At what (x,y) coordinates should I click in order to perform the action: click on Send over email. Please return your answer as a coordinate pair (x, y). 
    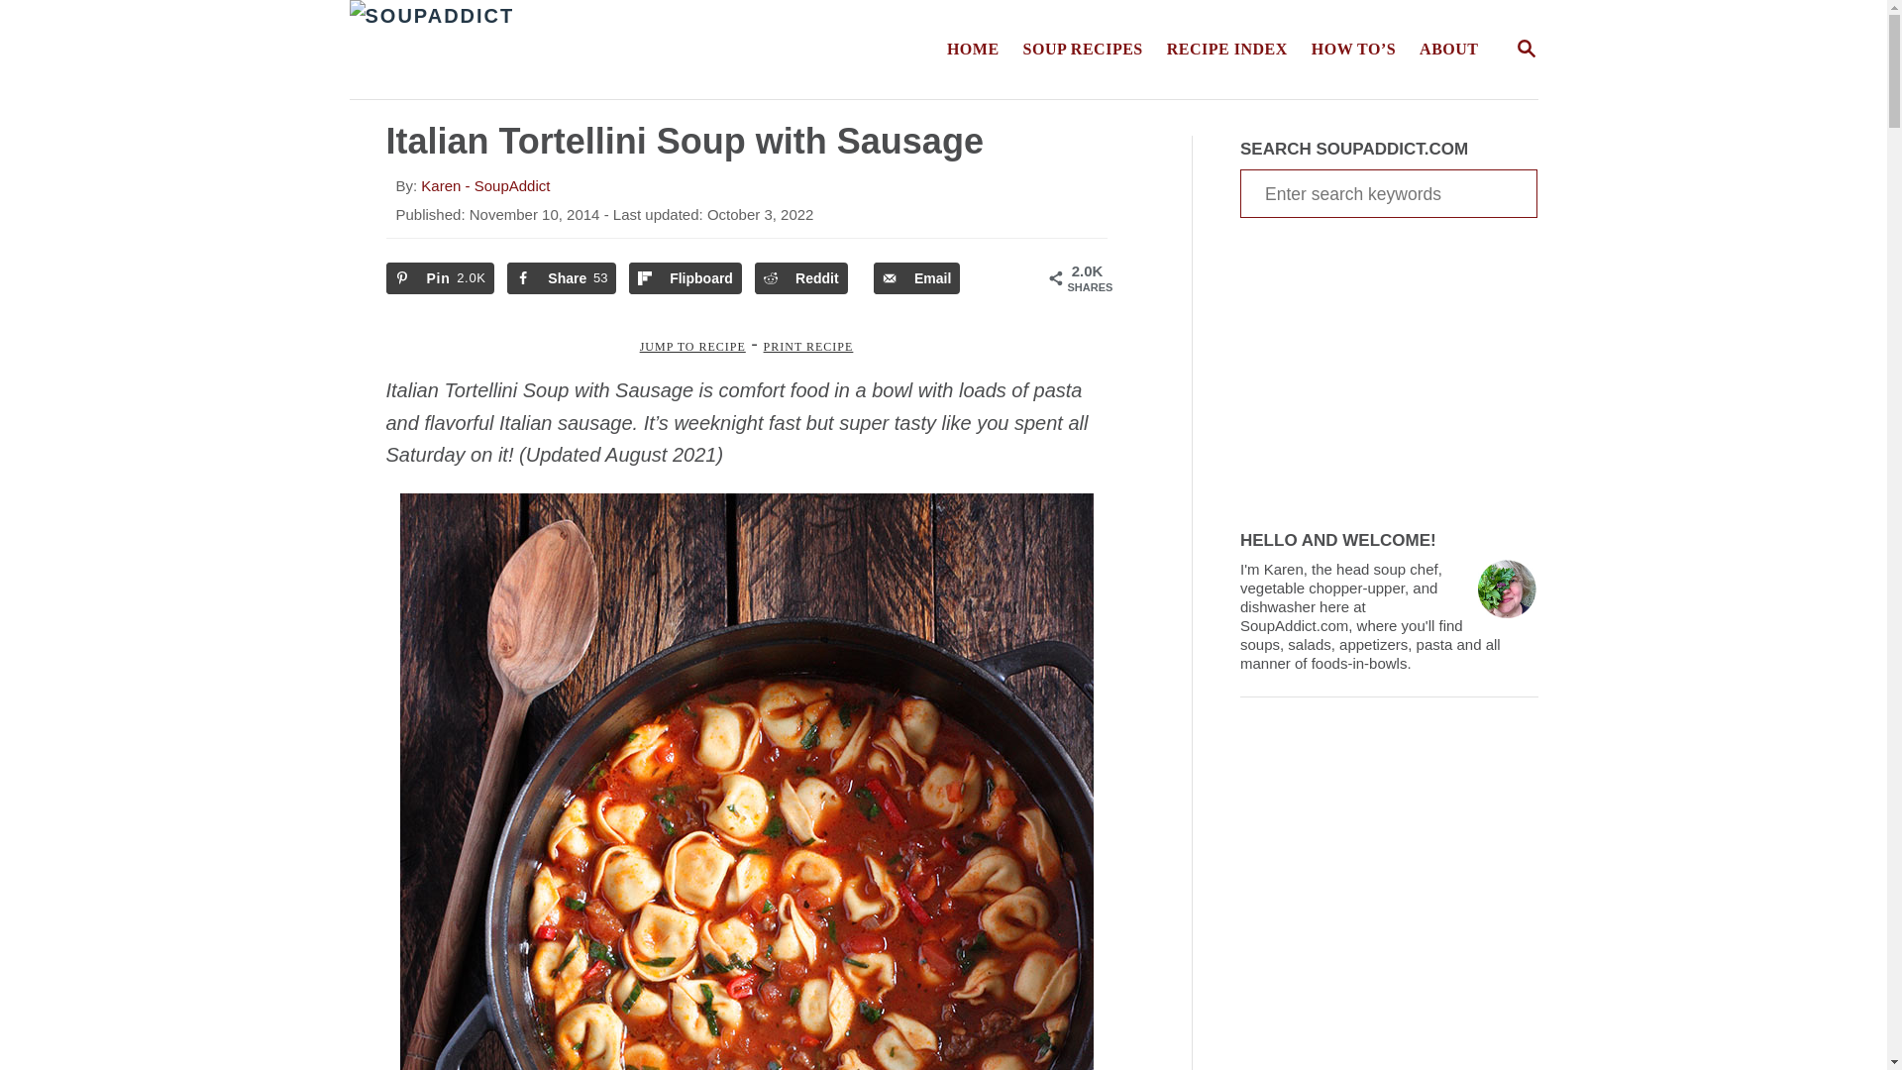
    Looking at the image, I should click on (1226, 50).